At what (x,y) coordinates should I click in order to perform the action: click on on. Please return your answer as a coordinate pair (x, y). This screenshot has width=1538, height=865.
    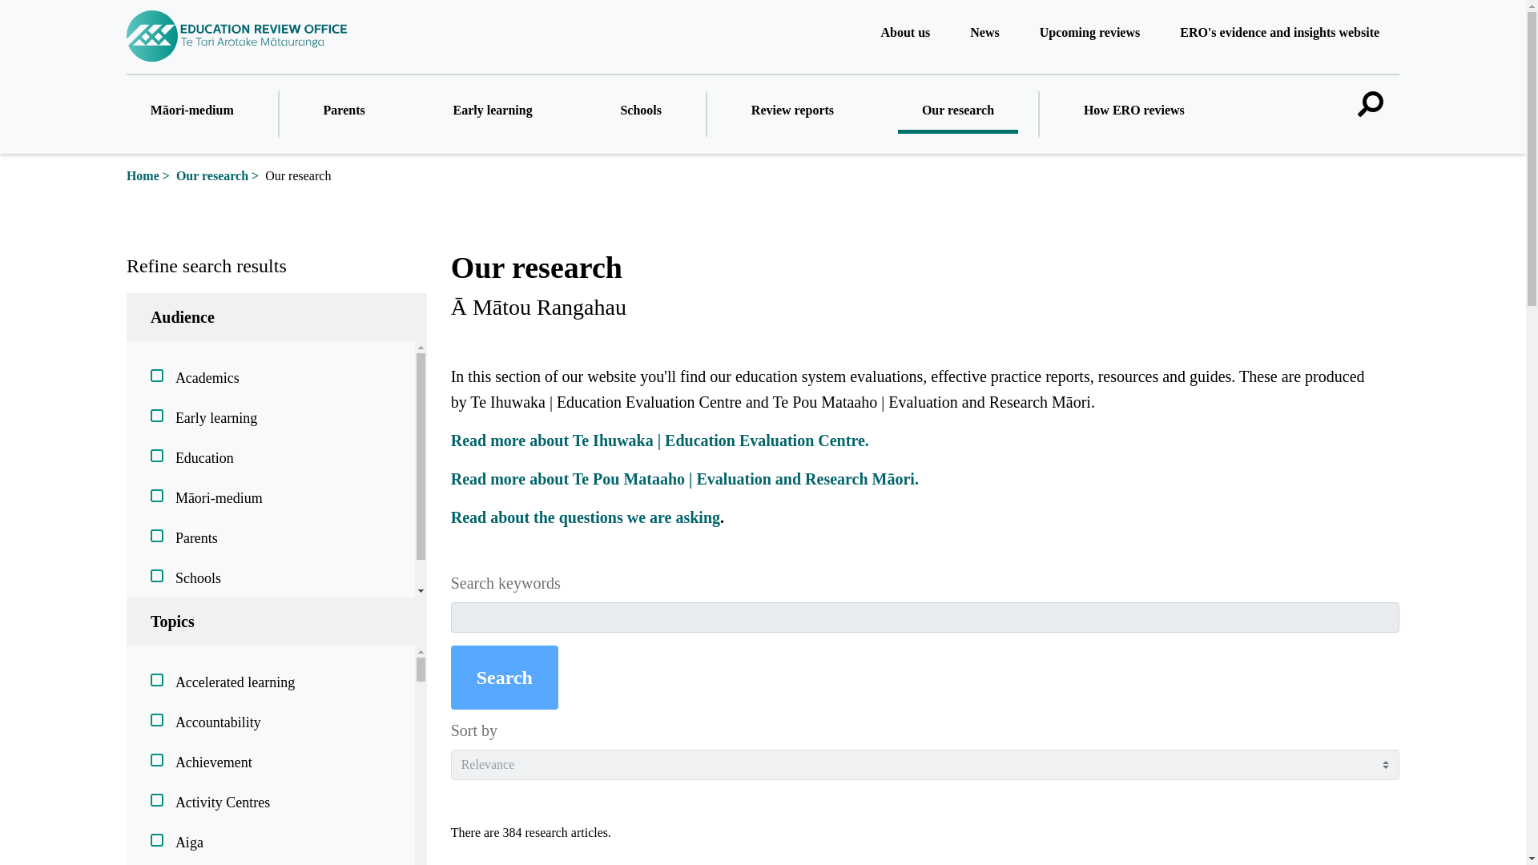
    Looking at the image, I should click on (157, 415).